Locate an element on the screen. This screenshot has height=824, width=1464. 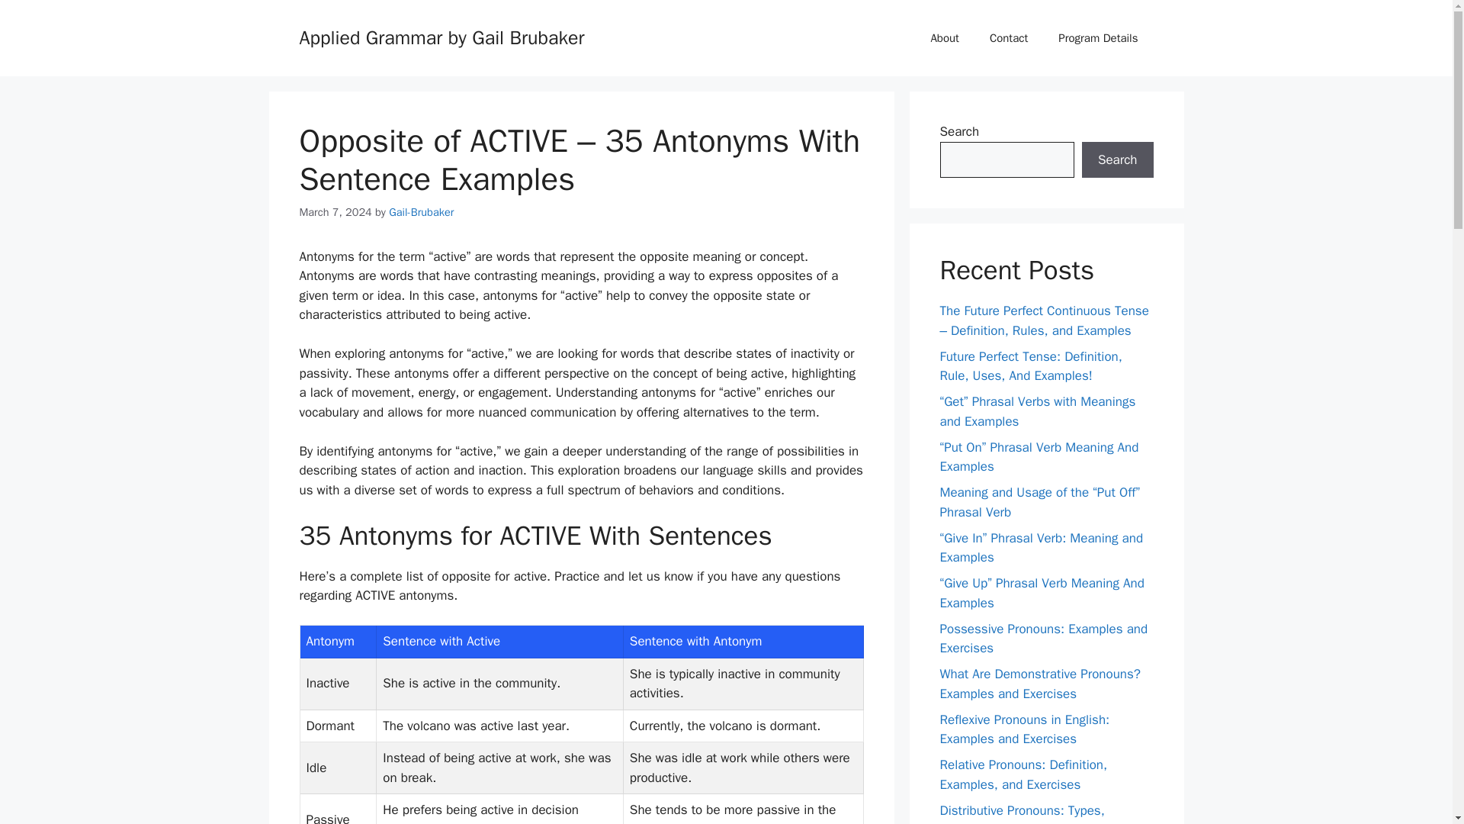
Program Details is located at coordinates (1098, 38).